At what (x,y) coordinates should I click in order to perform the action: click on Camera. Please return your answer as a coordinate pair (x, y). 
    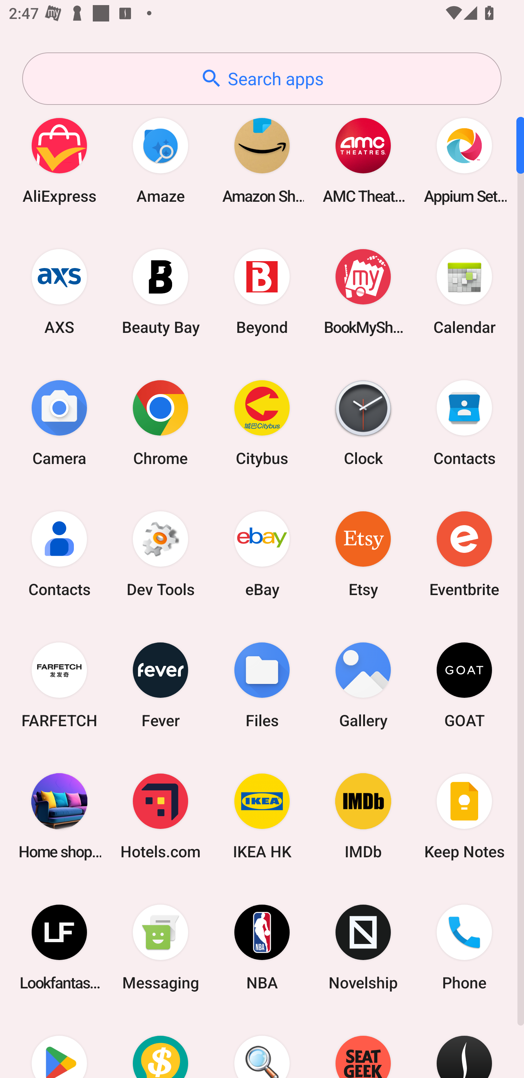
    Looking at the image, I should click on (59, 422).